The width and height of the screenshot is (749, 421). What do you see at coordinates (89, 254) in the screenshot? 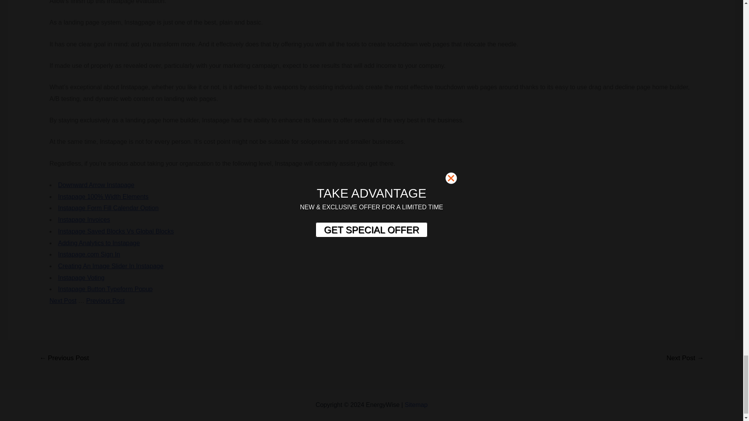
I see `Instapage.com Sign In` at bounding box center [89, 254].